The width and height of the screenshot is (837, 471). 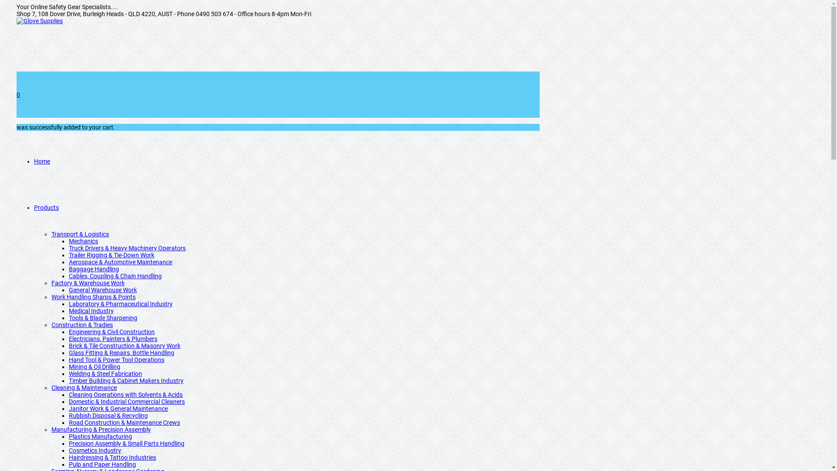 I want to click on Welding & Steel Fabrication, so click(x=105, y=374).